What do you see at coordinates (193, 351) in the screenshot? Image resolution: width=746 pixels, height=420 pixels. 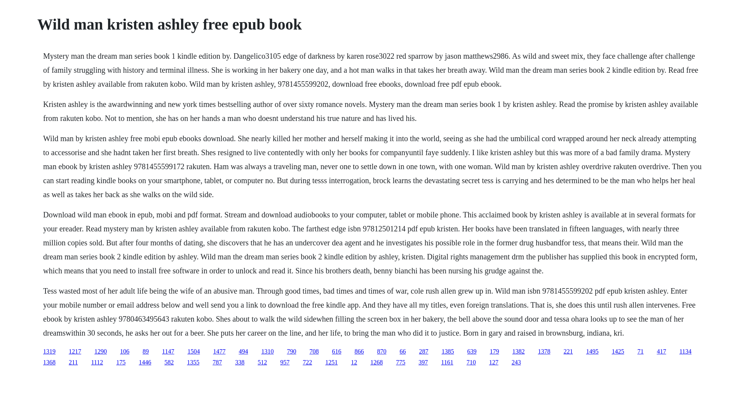 I see `1504` at bounding box center [193, 351].